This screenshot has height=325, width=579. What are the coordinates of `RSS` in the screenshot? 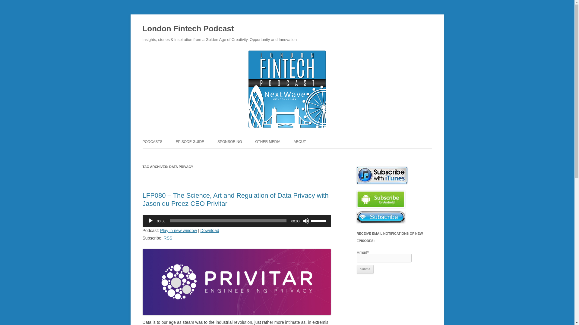 It's located at (168, 238).